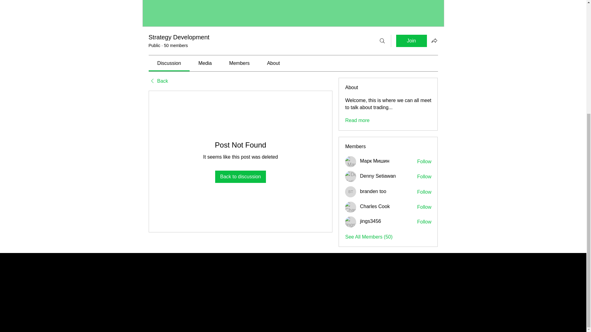 This screenshot has height=332, width=591. Describe the element at coordinates (240, 177) in the screenshot. I see `Back to discussion` at that location.